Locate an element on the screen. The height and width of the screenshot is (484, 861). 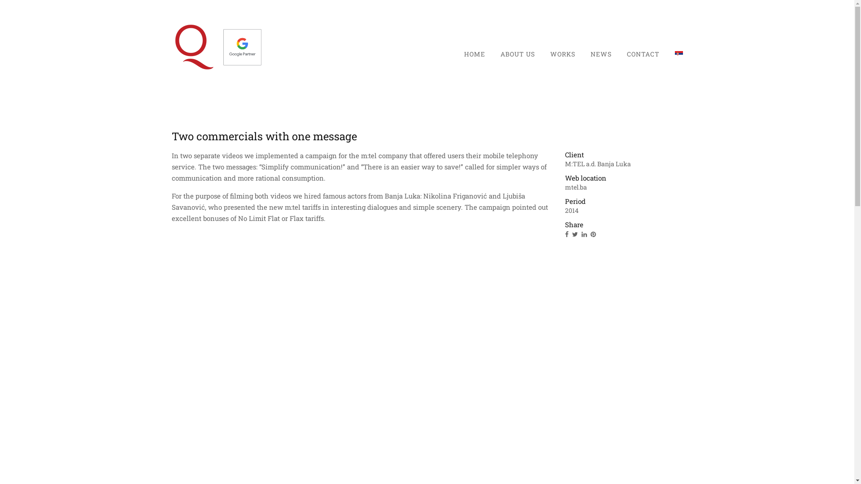
NEWS is located at coordinates (601, 54).